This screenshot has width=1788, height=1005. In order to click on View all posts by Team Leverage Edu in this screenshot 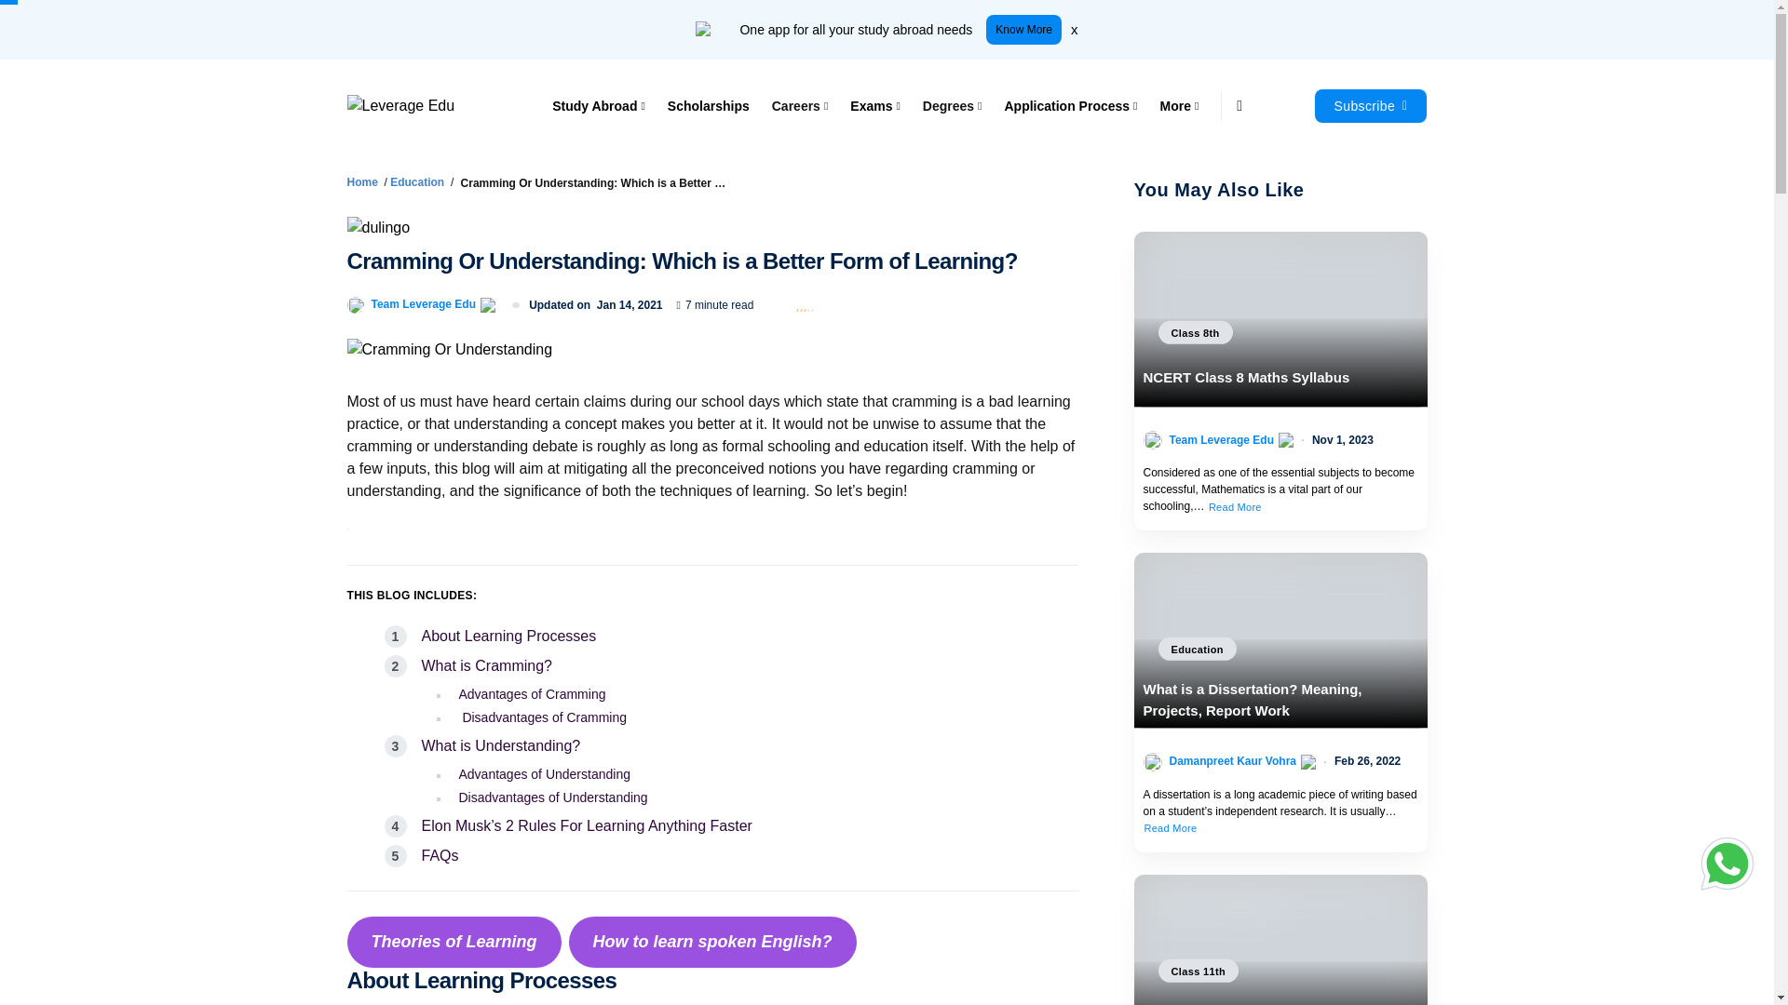, I will do `click(423, 303)`.